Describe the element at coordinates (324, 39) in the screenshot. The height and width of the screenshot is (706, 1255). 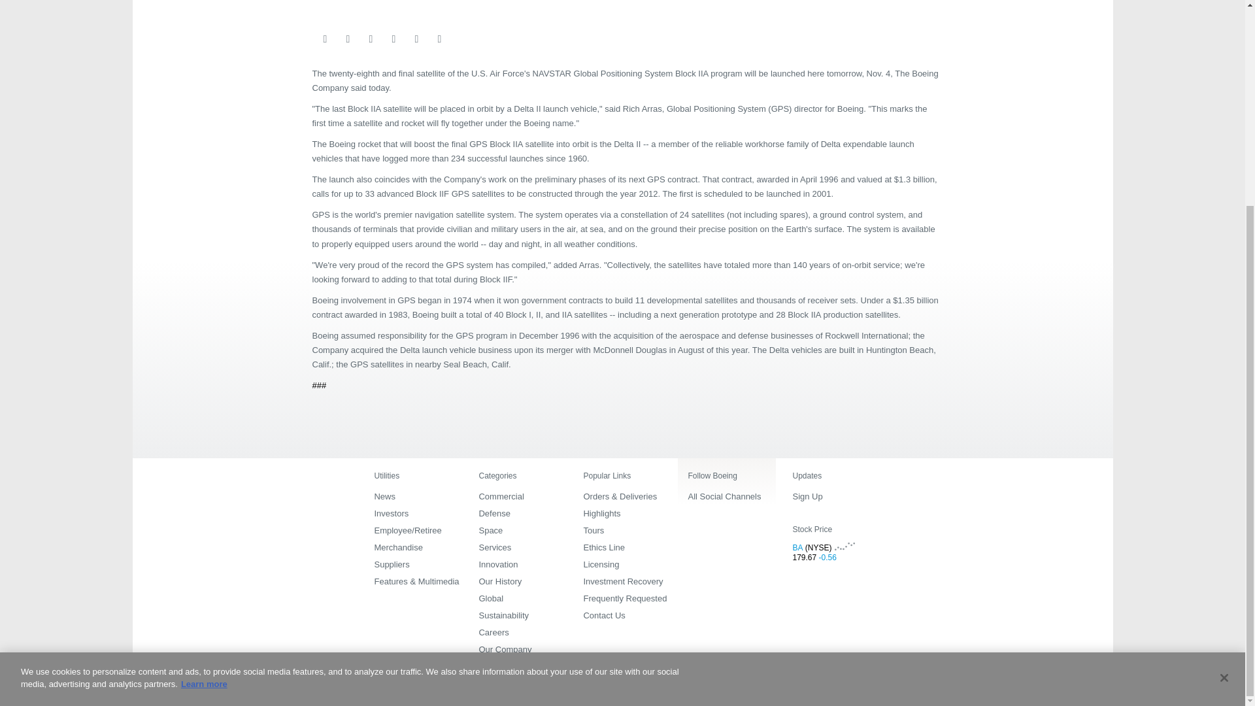
I see `email` at that location.